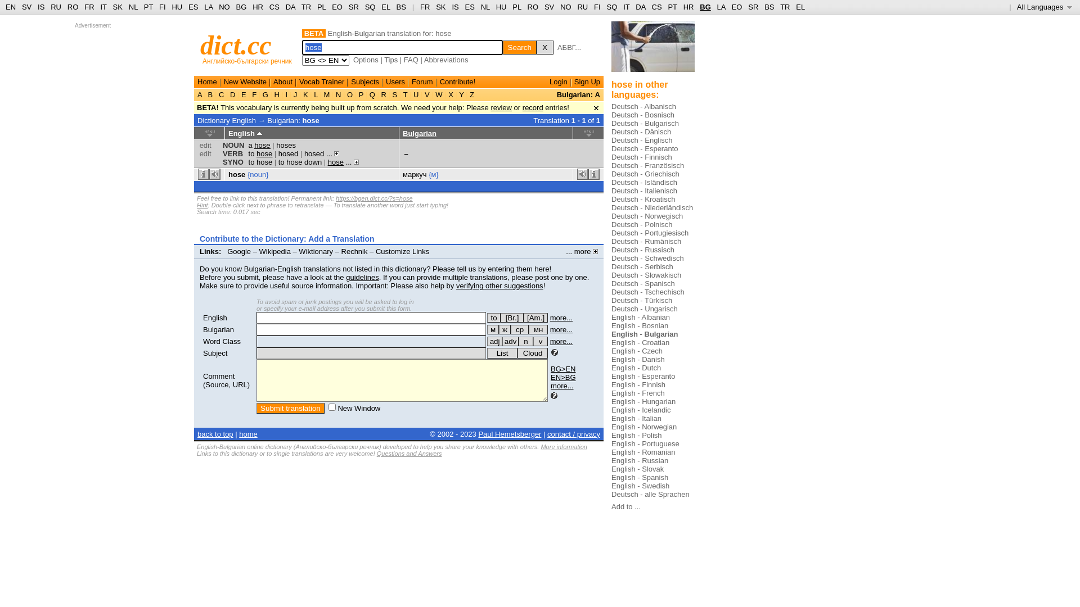 This screenshot has height=607, width=1080. I want to click on CS, so click(656, 7).